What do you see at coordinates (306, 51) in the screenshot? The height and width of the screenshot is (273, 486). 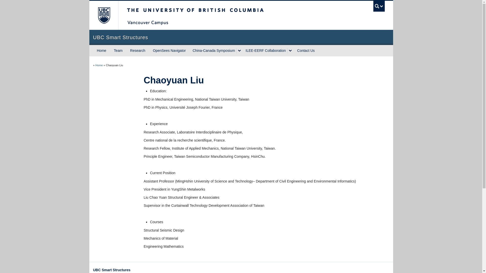 I see `Contact Us` at bounding box center [306, 51].